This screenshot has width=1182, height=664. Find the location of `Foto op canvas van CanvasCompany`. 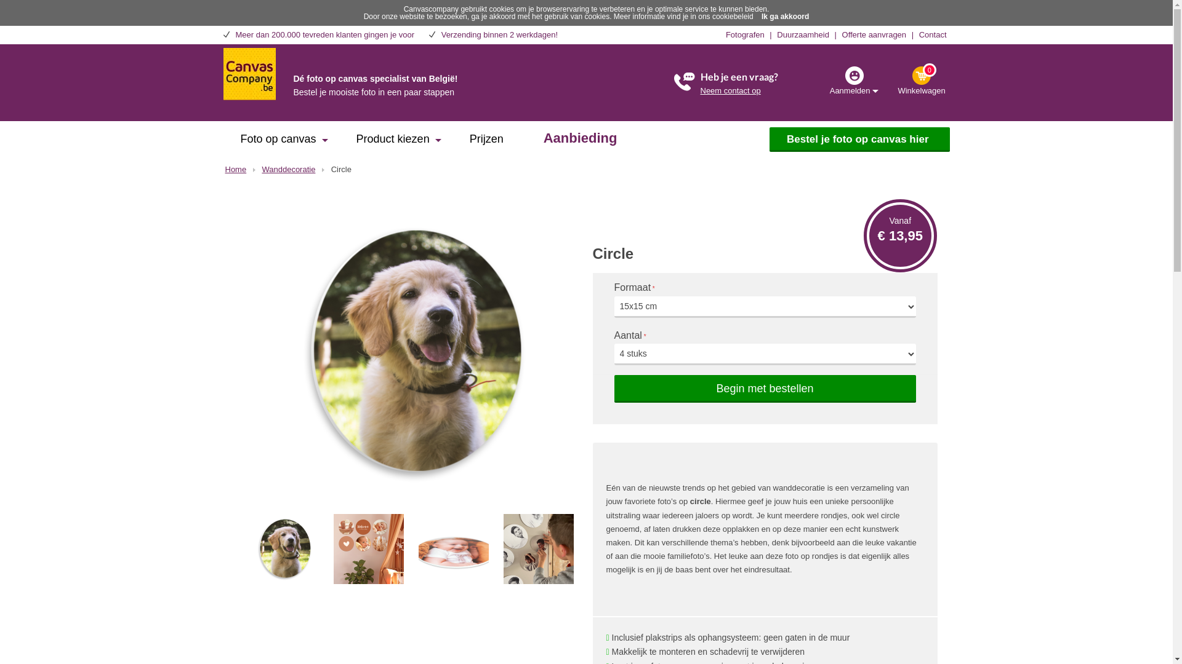

Foto op canvas van CanvasCompany is located at coordinates (249, 73).